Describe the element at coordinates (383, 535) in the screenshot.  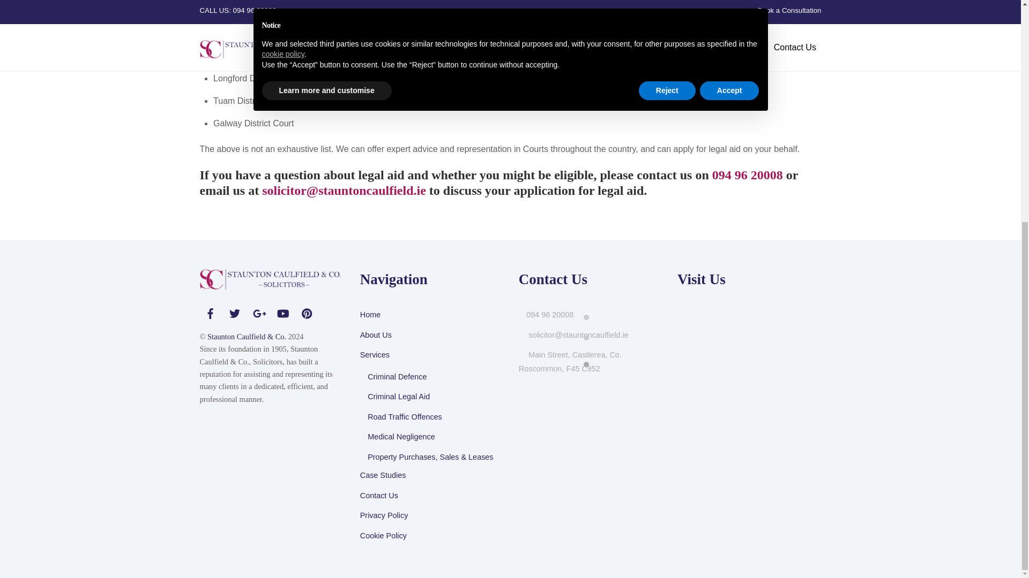
I see `Cookie Policy` at that location.